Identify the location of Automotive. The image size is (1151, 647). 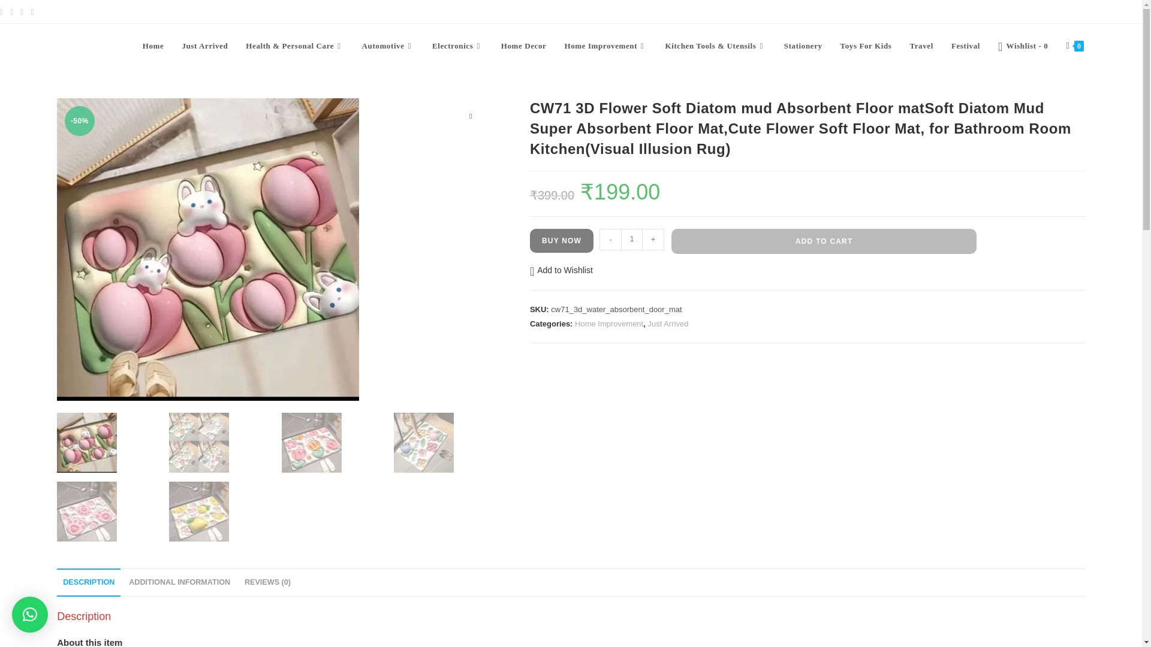
(388, 46).